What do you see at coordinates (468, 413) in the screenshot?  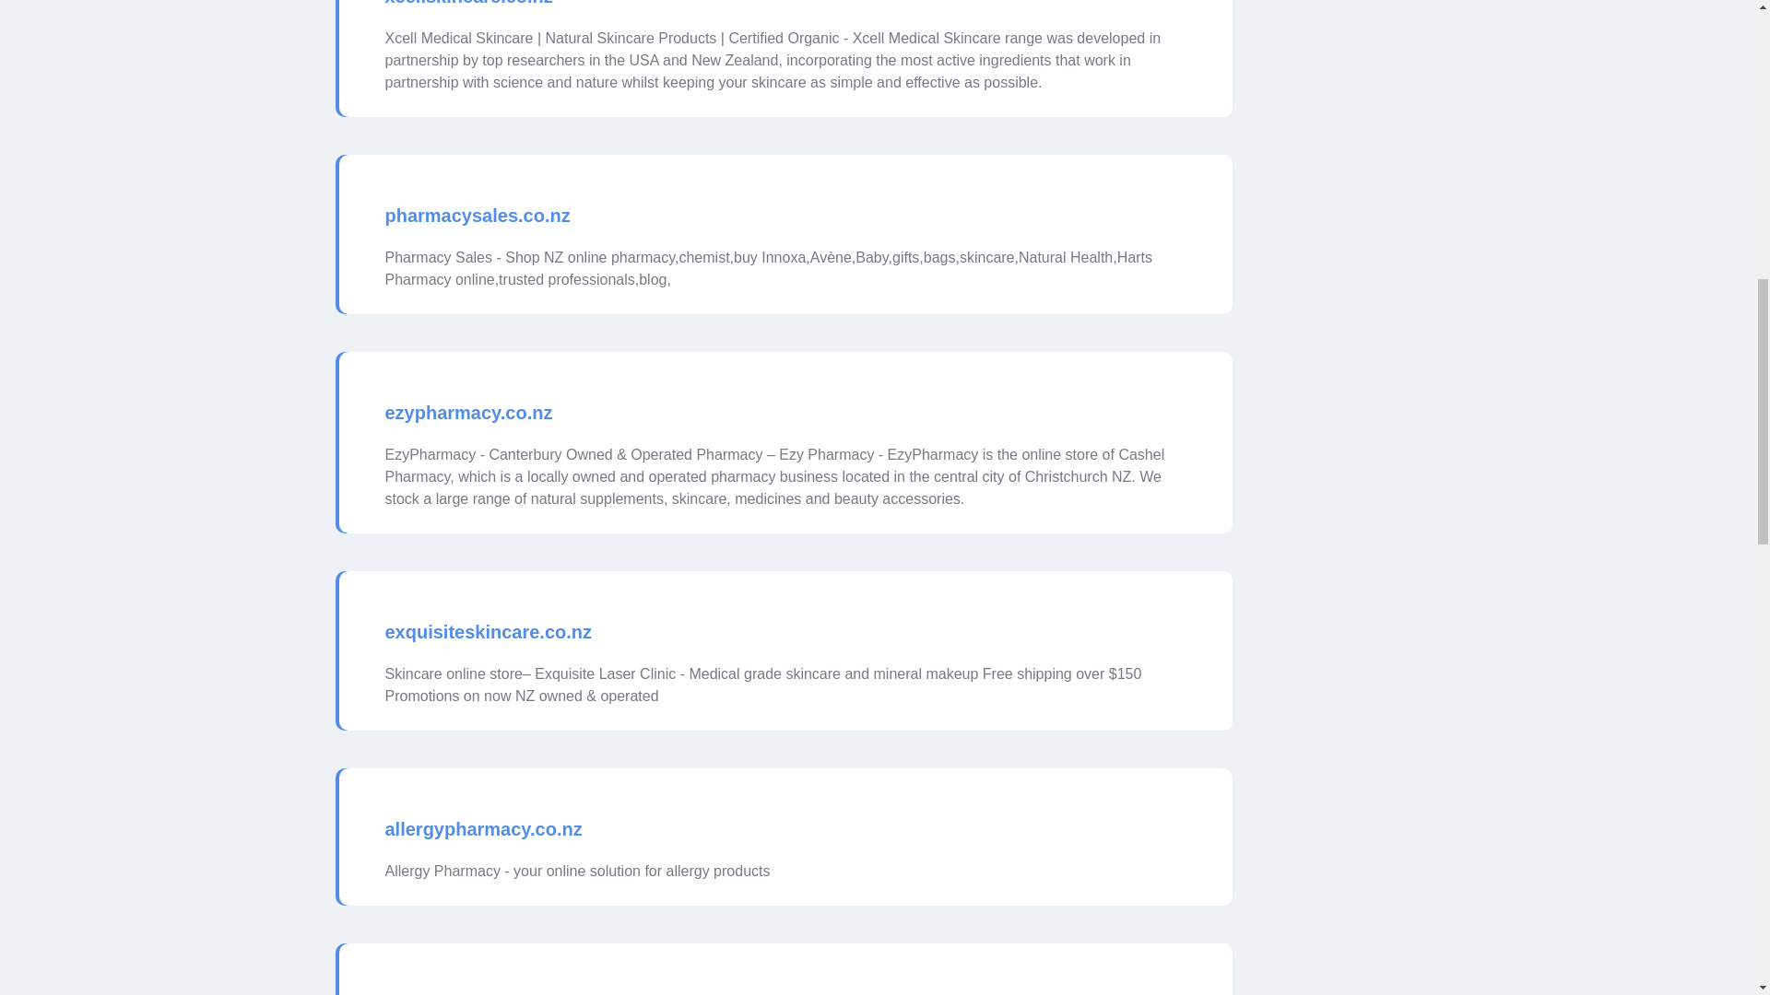 I see `ezypharmacy.co.nz` at bounding box center [468, 413].